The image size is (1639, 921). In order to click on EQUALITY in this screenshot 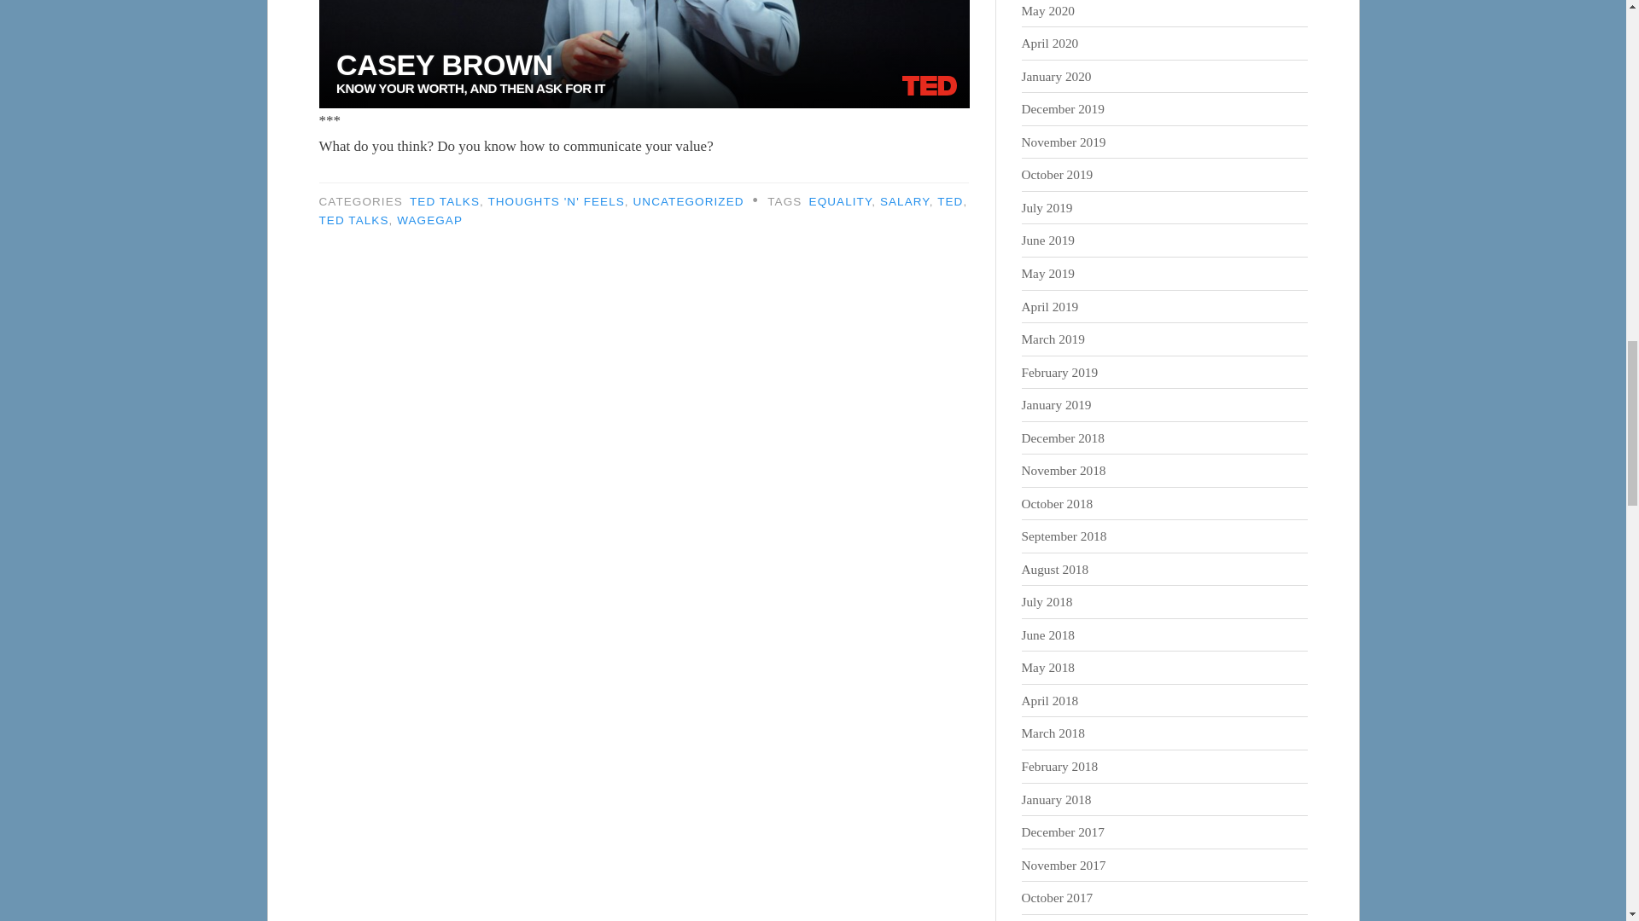, I will do `click(840, 201)`.